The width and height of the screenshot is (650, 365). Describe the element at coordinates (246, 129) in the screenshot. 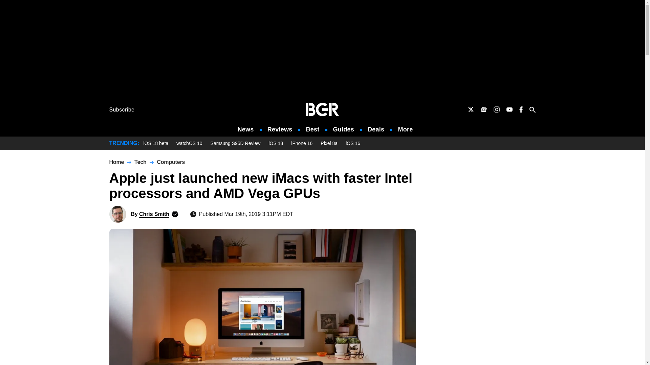

I see `News` at that location.